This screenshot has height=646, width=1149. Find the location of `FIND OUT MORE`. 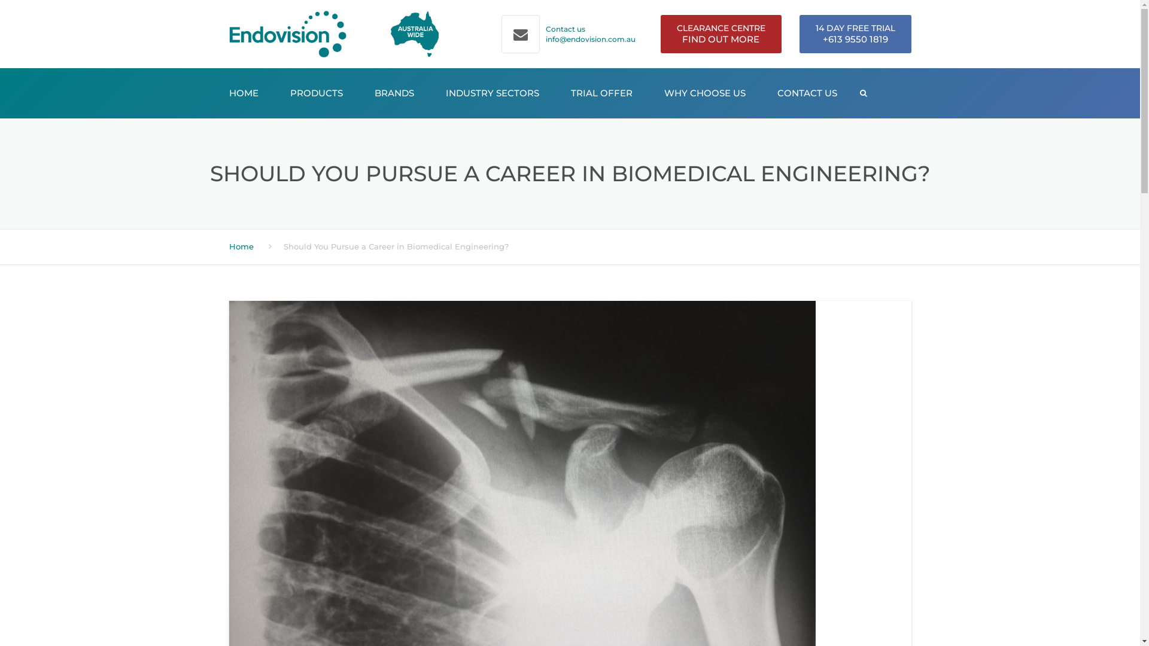

FIND OUT MORE is located at coordinates (721, 39).